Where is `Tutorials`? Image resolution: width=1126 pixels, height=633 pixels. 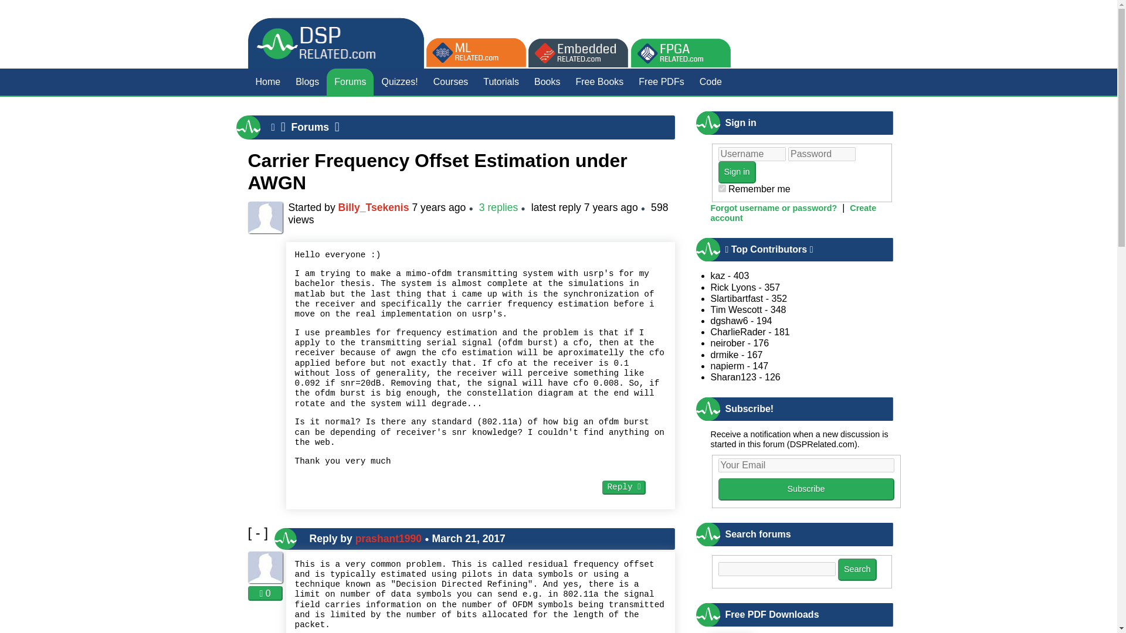
Tutorials is located at coordinates (501, 82).